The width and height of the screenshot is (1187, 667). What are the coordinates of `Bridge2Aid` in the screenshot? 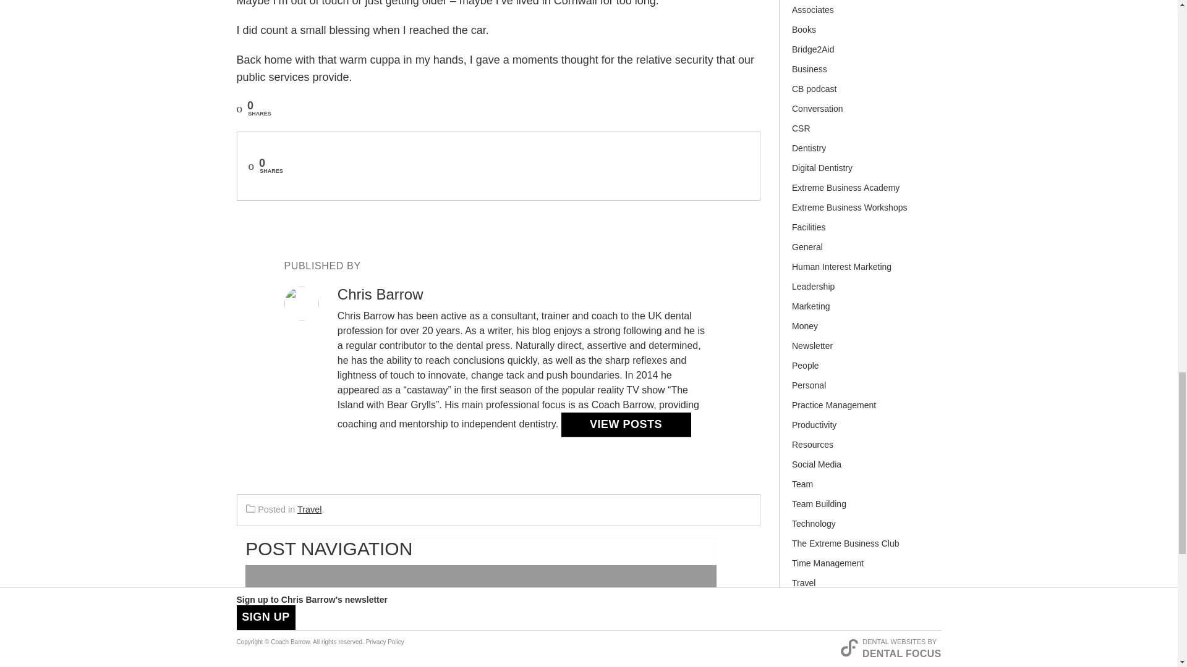 It's located at (862, 52).